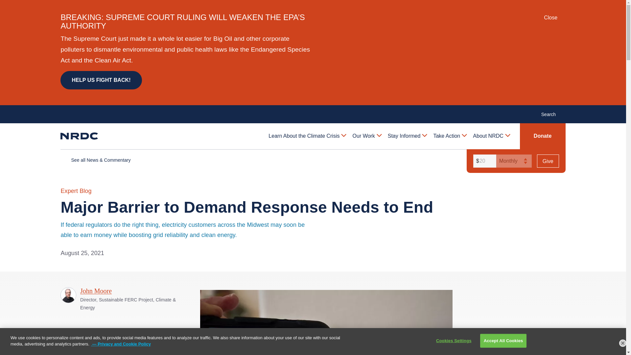 The width and height of the screenshot is (631, 355). Describe the element at coordinates (407, 136) in the screenshot. I see `Stay Informed` at that location.